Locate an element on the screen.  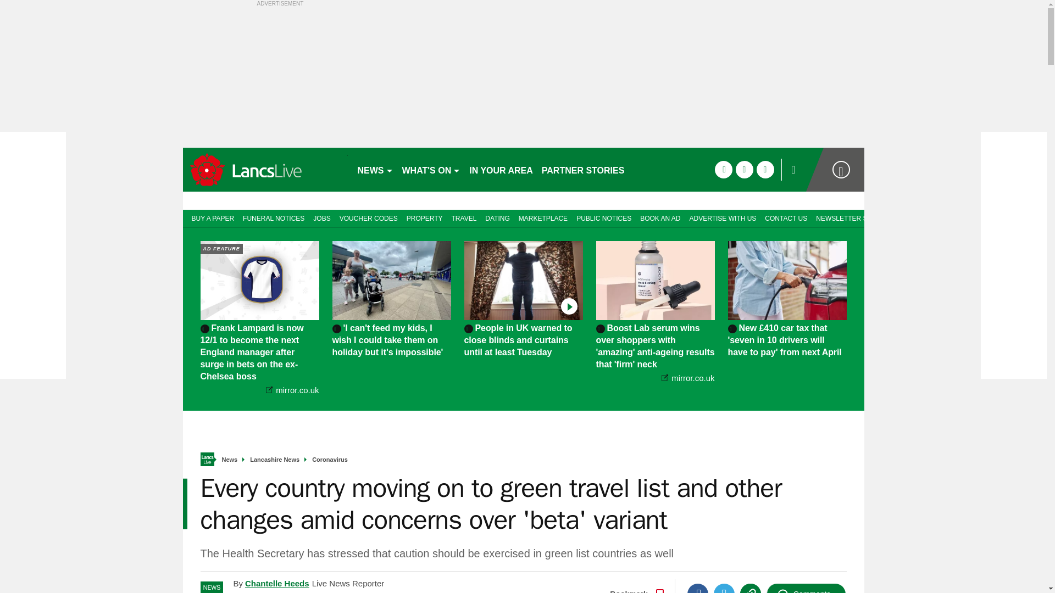
PROPERTY is located at coordinates (424, 217).